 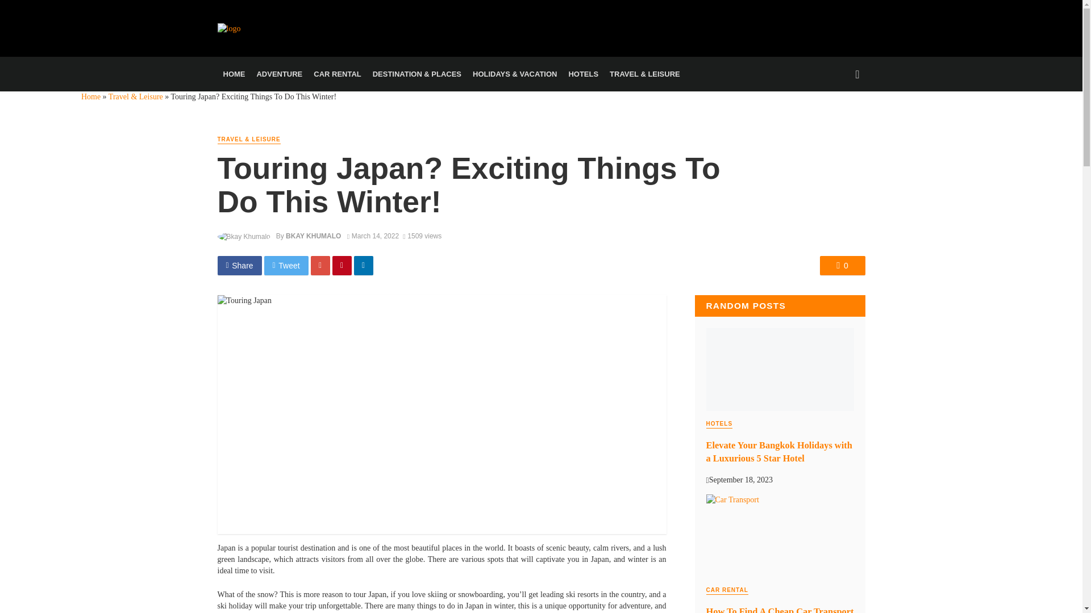 What do you see at coordinates (313, 236) in the screenshot?
I see `Posts by Bkay Khumalo` at bounding box center [313, 236].